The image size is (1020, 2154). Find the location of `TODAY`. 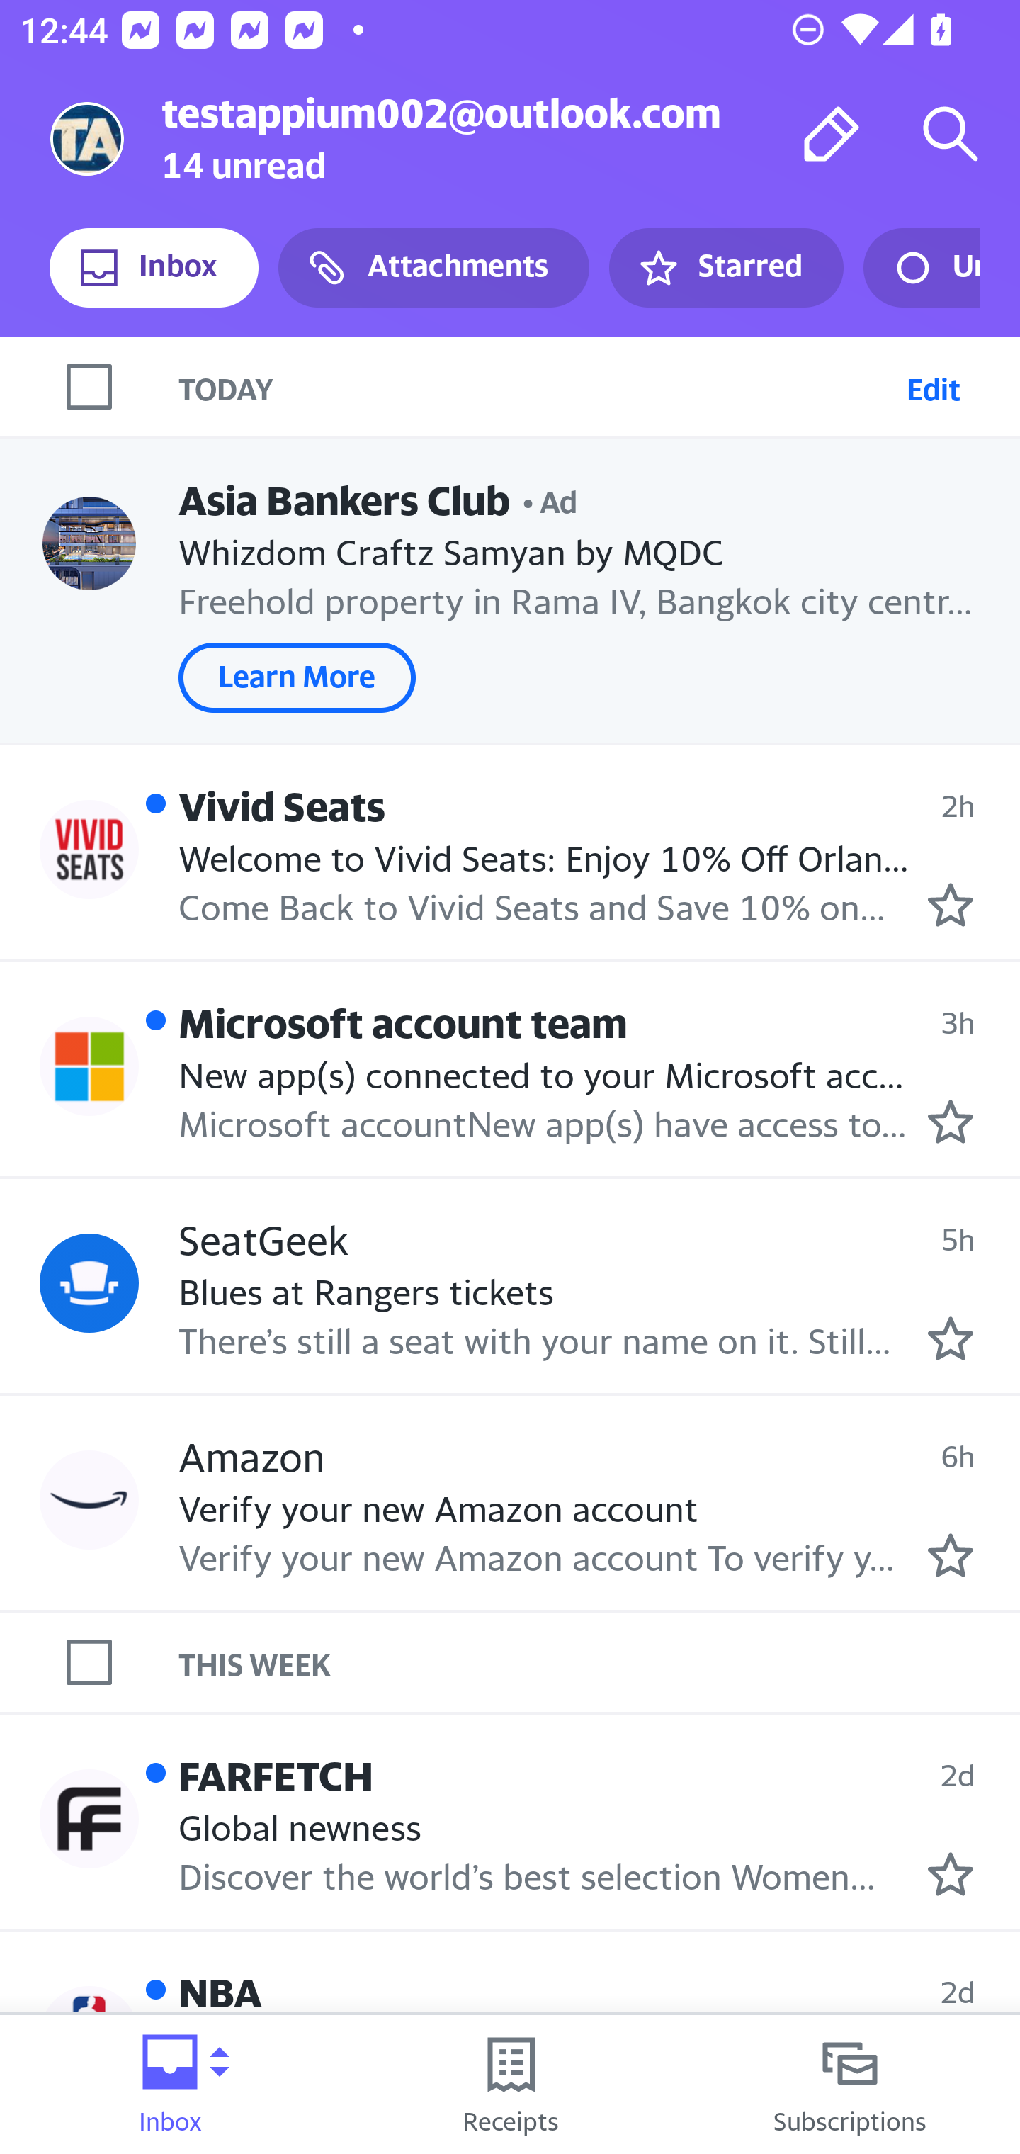

TODAY is located at coordinates (537, 386).